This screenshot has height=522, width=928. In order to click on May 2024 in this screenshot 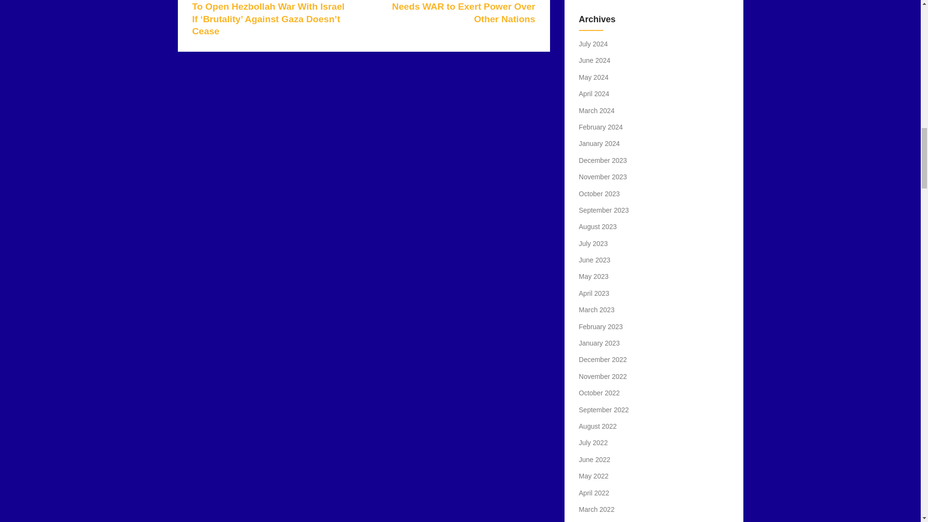, I will do `click(594, 77)`.